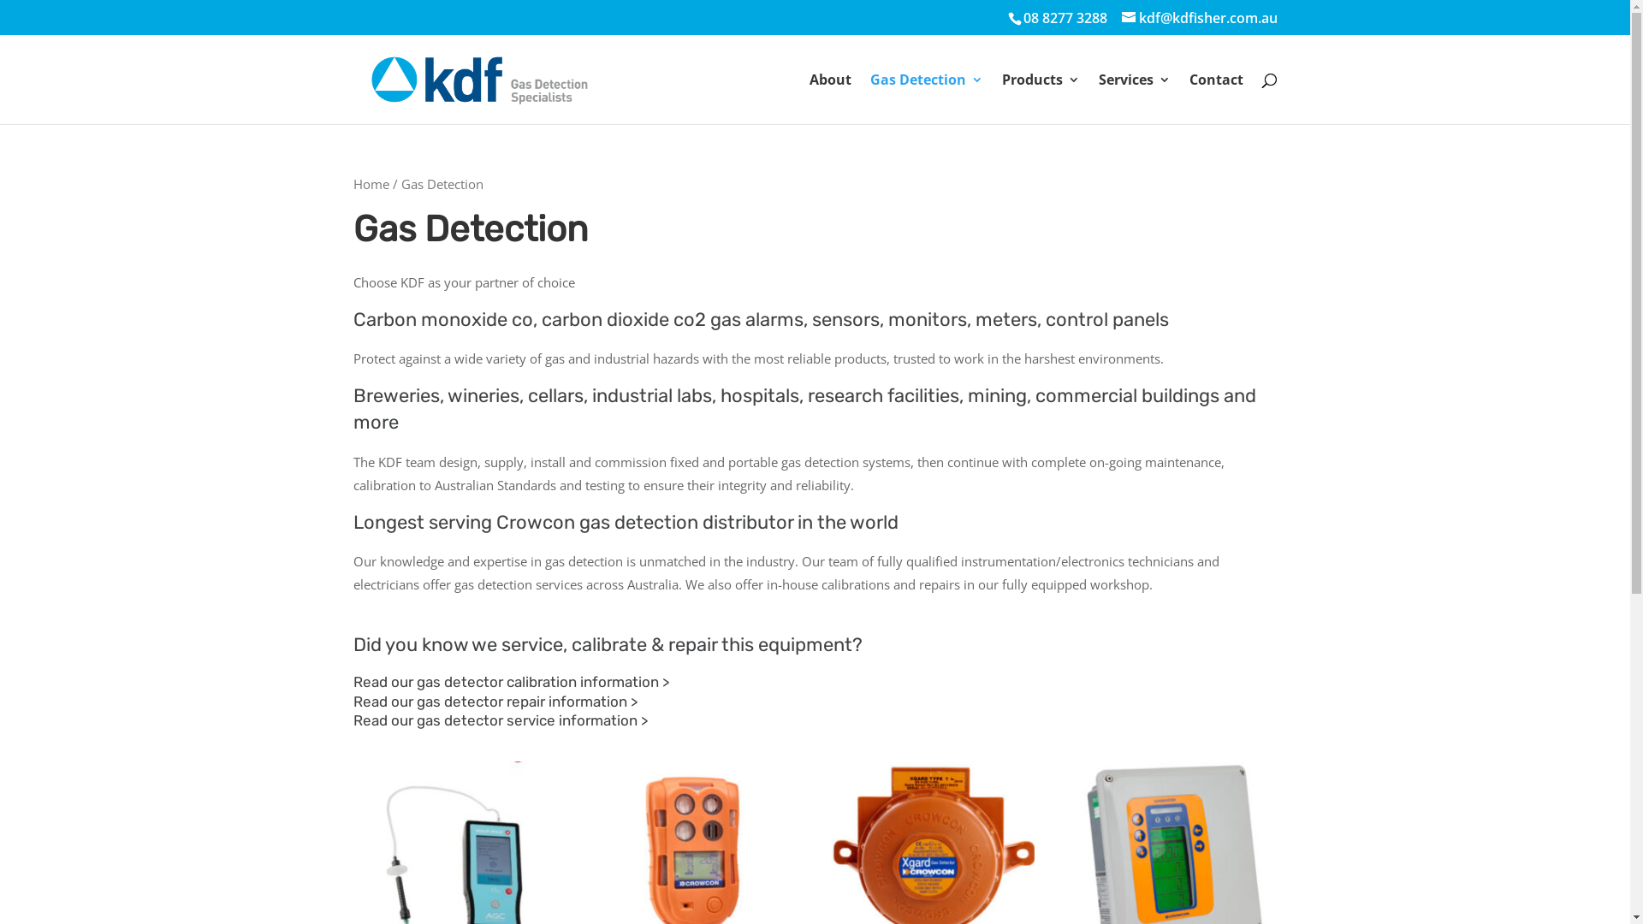 The width and height of the screenshot is (1643, 924). I want to click on 08 8277 3288, so click(1065, 18).